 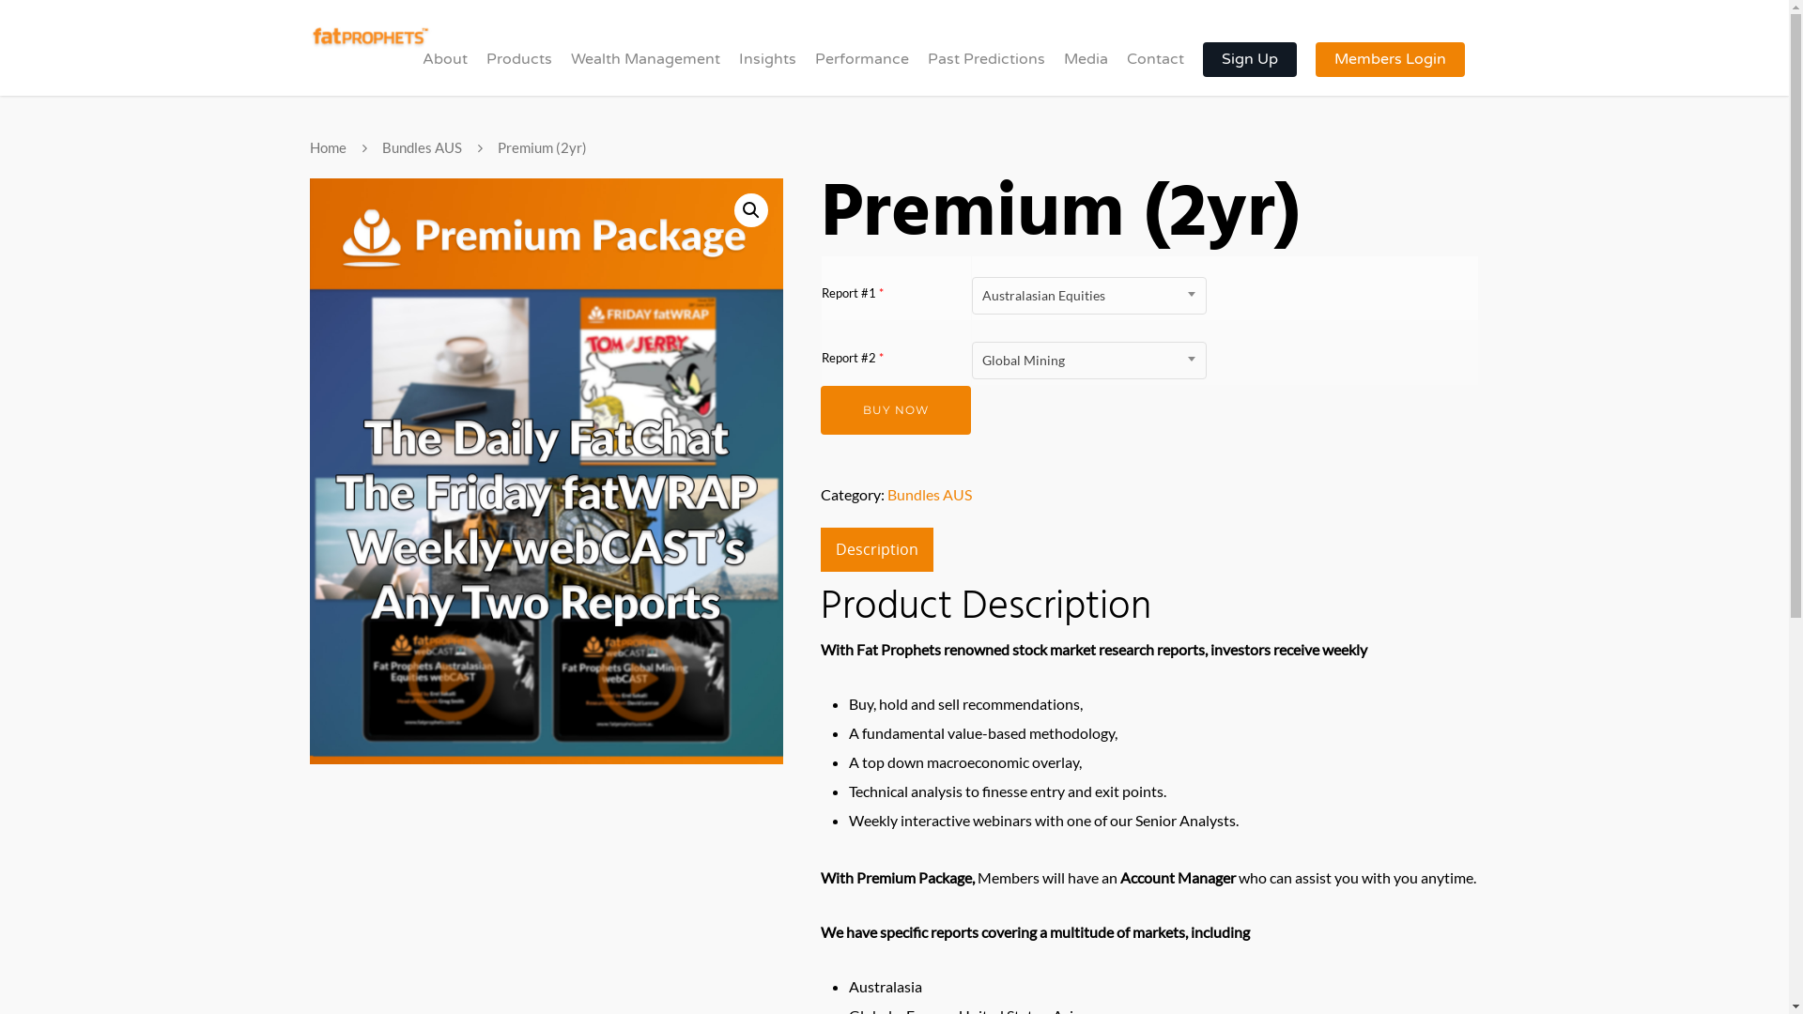 What do you see at coordinates (877, 550) in the screenshot?
I see `Description` at bounding box center [877, 550].